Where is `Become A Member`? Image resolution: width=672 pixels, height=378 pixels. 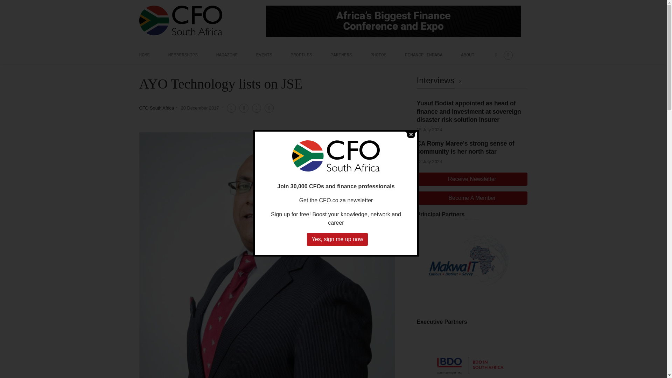
Become A Member is located at coordinates (472, 198).